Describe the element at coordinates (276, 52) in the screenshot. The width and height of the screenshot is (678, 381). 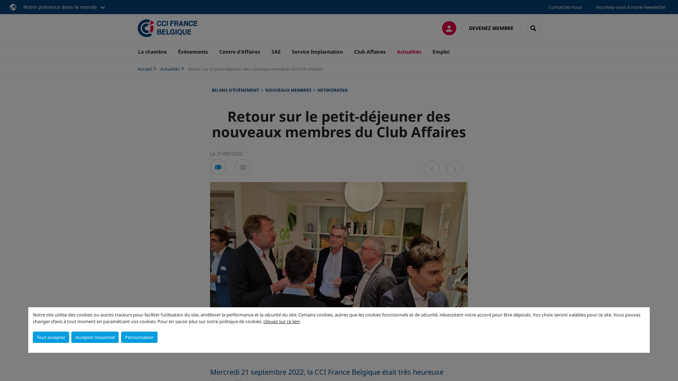
I see `SAE` at that location.